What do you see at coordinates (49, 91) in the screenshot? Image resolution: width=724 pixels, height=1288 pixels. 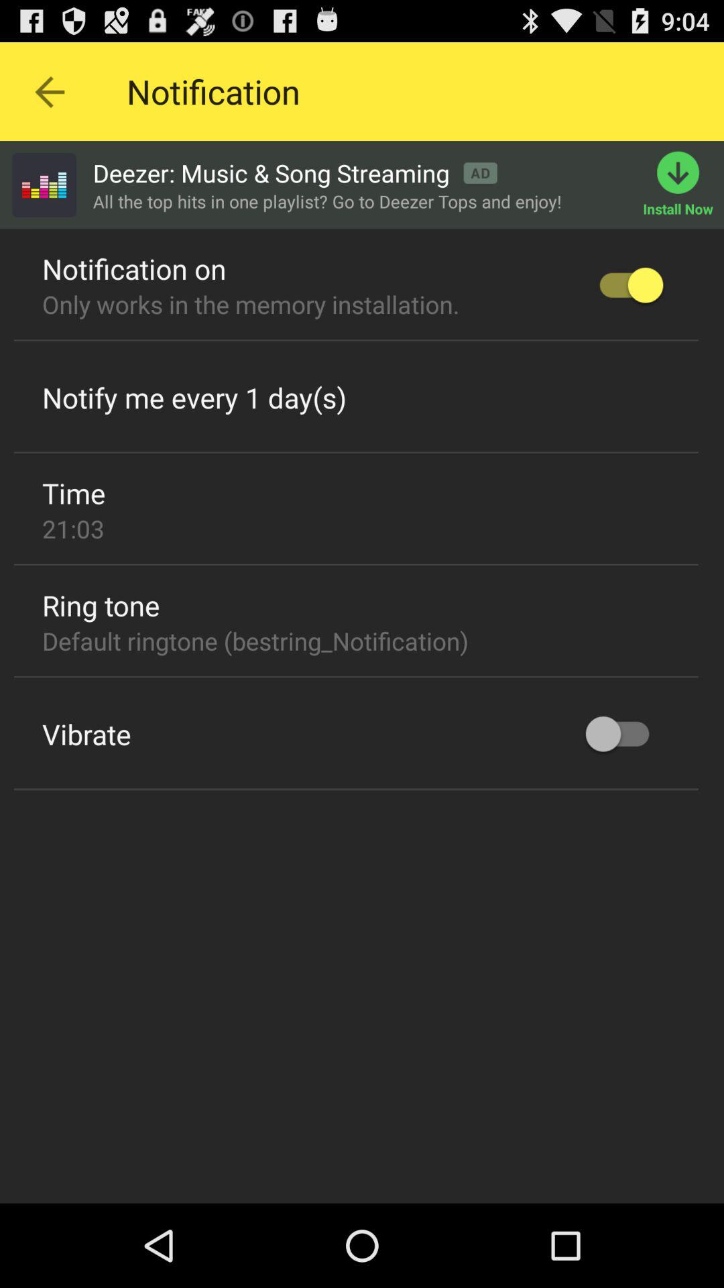 I see `choose icon next to notification app` at bounding box center [49, 91].